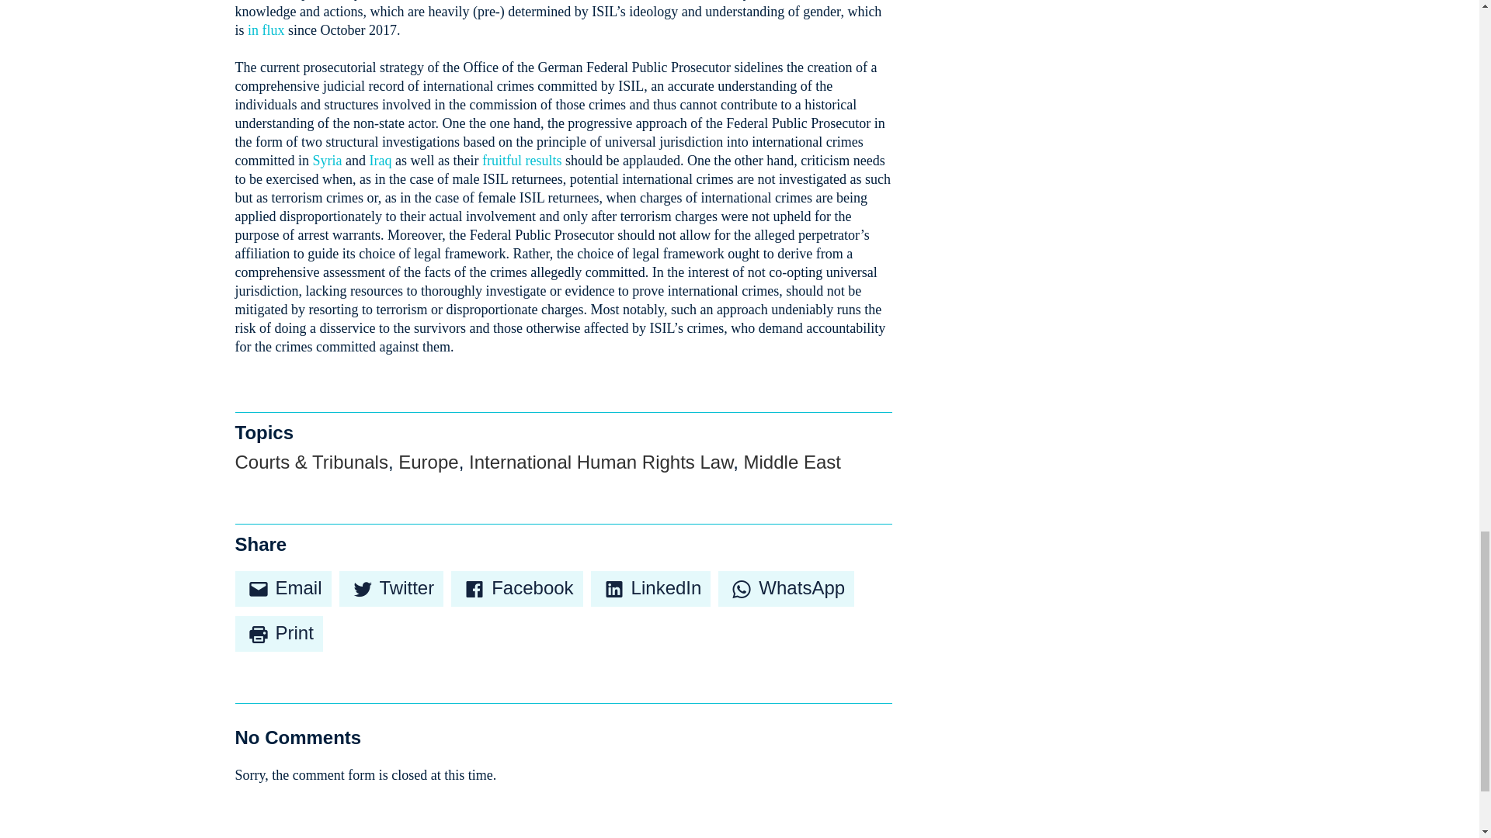  I want to click on Click to share on Twitter, so click(391, 588).